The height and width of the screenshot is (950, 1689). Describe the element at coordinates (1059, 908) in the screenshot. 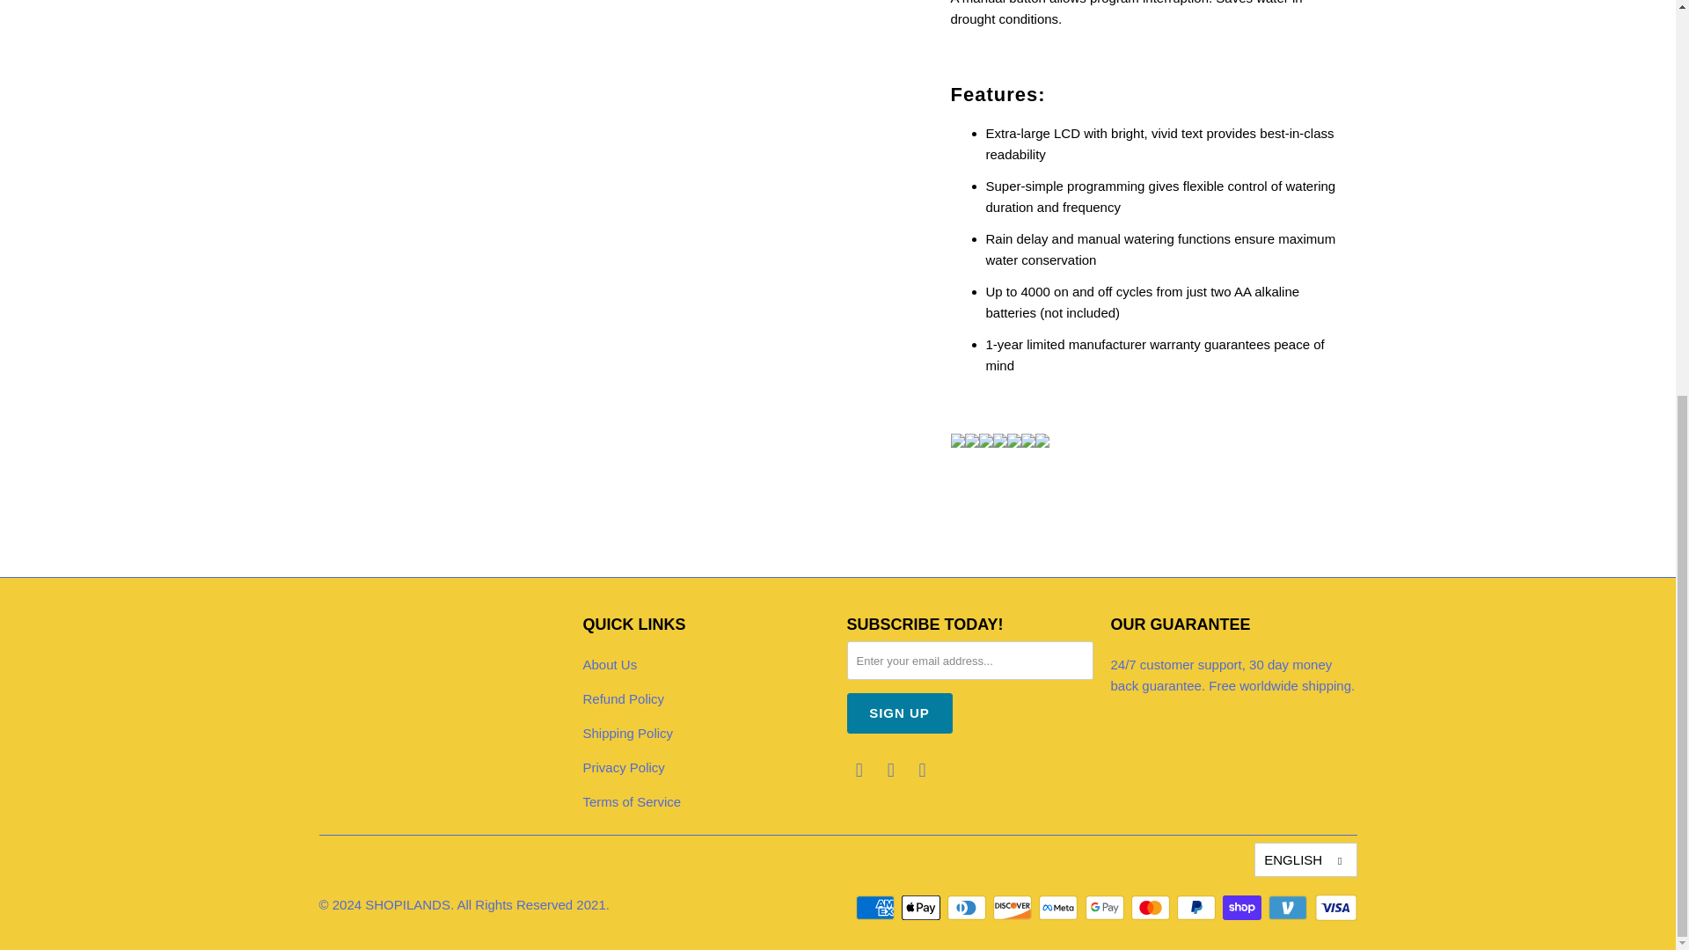

I see `Meta Pay` at that location.